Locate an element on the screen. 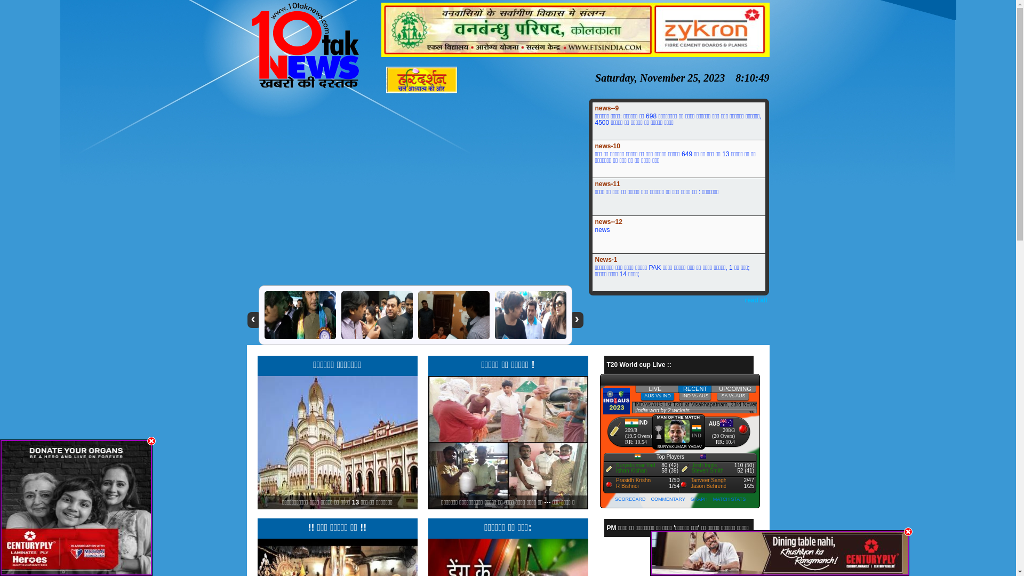 The width and height of the screenshot is (1024, 576). Haridarshan is located at coordinates (422, 91).